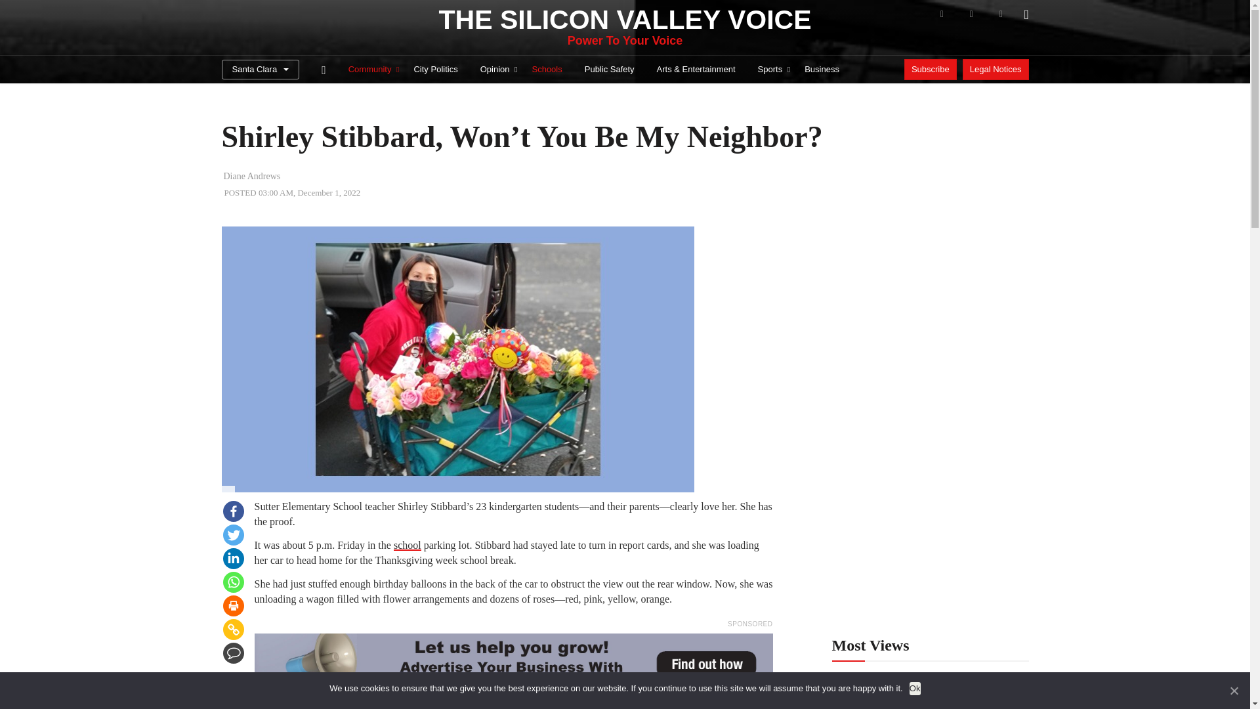 The width and height of the screenshot is (1260, 709). Describe the element at coordinates (971, 14) in the screenshot. I see `ion-social-twitter` at that location.